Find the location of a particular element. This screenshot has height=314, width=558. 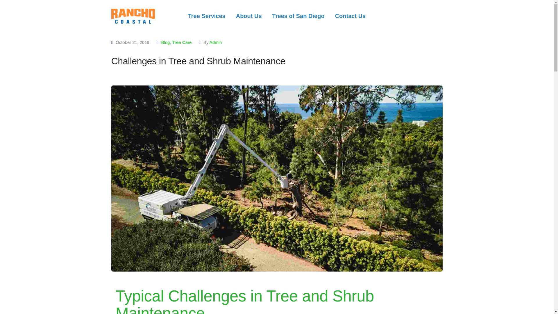

About Us is located at coordinates (249, 16).